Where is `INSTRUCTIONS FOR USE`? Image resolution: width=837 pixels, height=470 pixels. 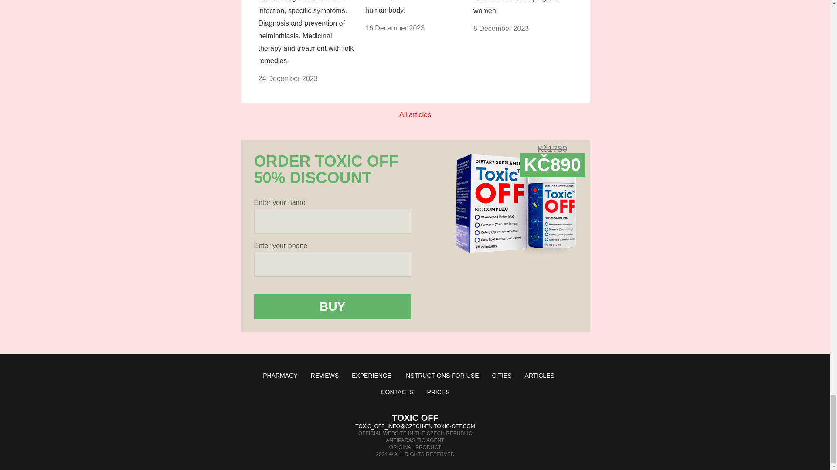
INSTRUCTIONS FOR USE is located at coordinates (441, 375).